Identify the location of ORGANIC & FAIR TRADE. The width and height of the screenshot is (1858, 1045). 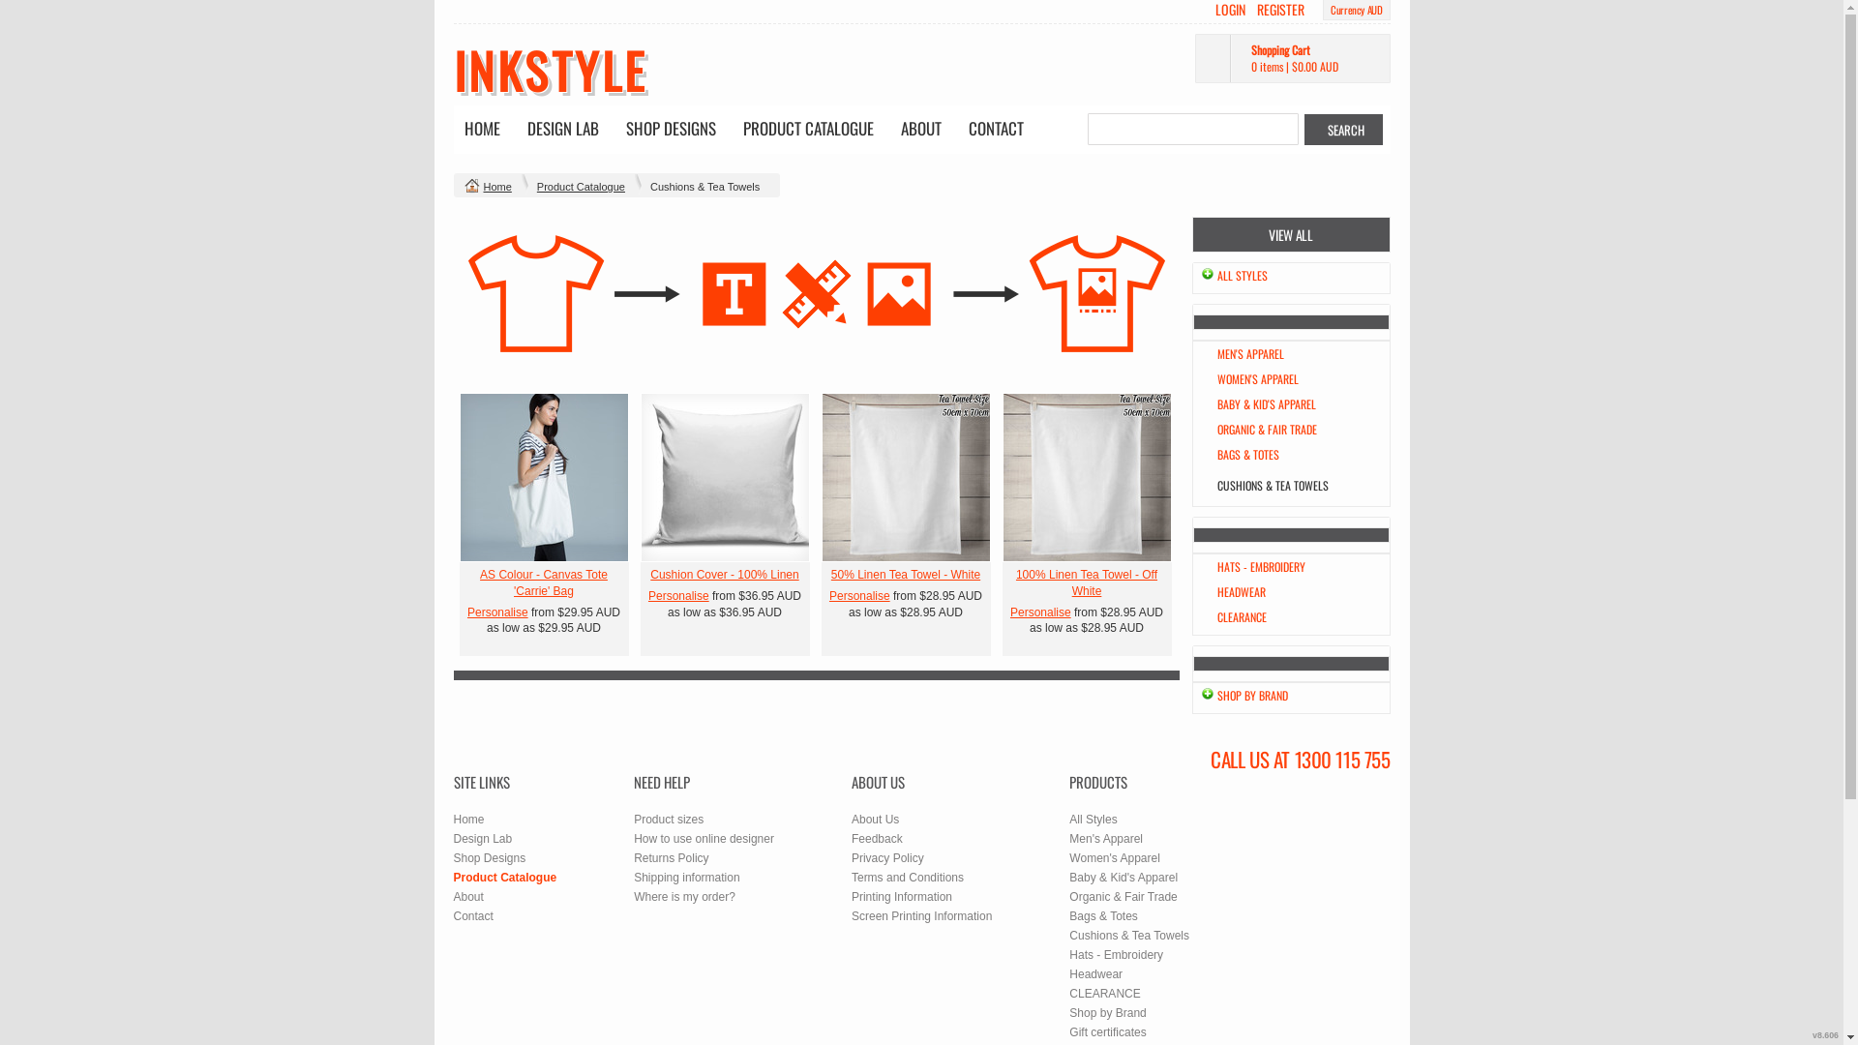
(1268, 430).